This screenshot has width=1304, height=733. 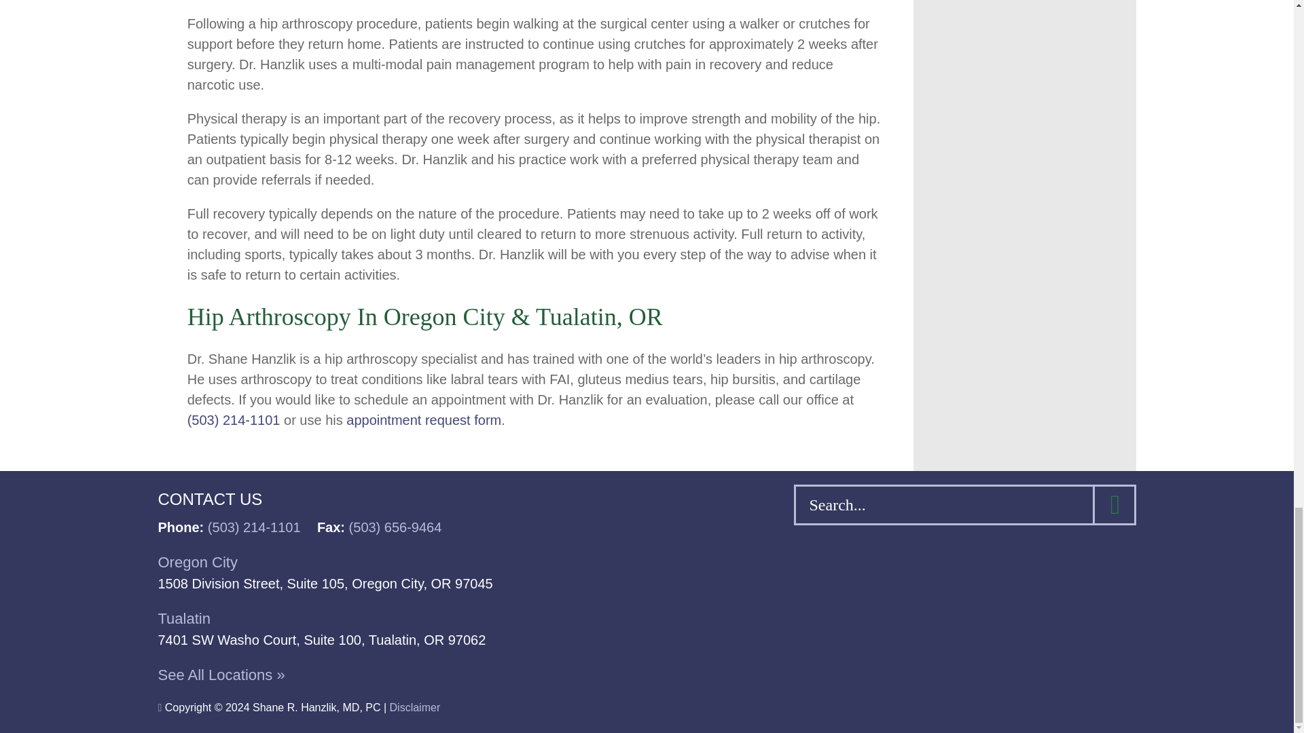 What do you see at coordinates (197, 562) in the screenshot?
I see `Oregon City` at bounding box center [197, 562].